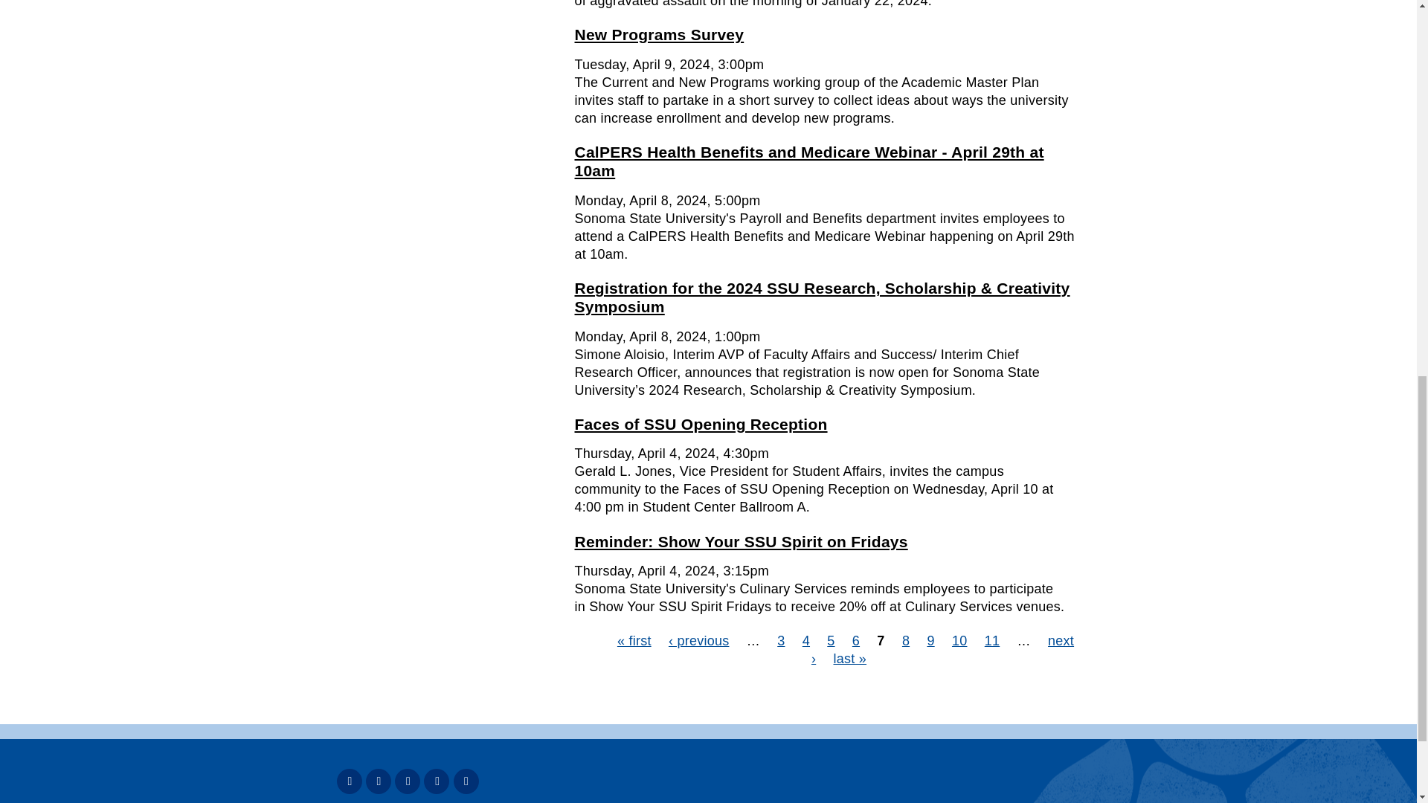 This screenshot has height=803, width=1428. Describe the element at coordinates (942, 650) in the screenshot. I see `Go to next page` at that location.